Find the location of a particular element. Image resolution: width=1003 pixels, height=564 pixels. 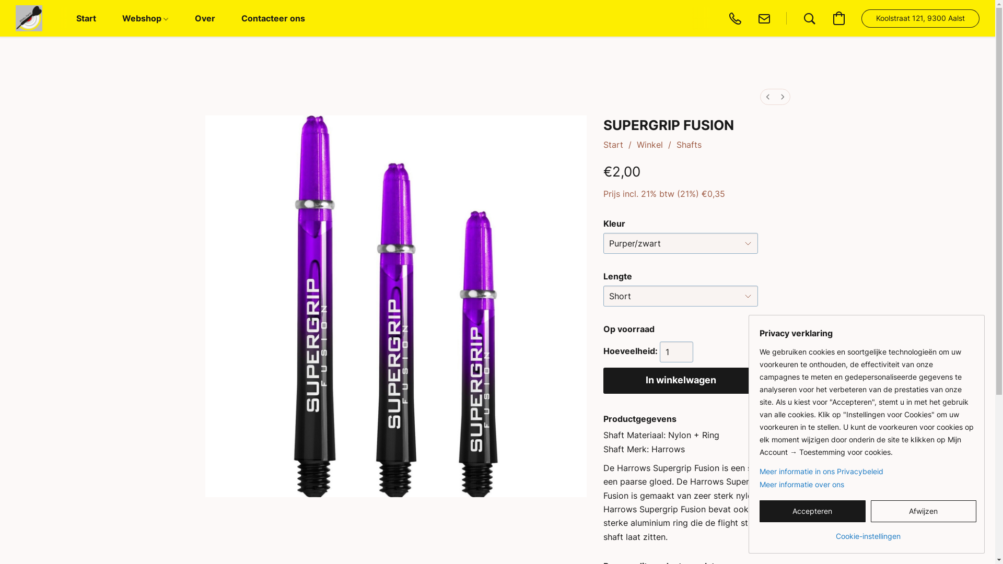

Contacteer ons is located at coordinates (273, 18).